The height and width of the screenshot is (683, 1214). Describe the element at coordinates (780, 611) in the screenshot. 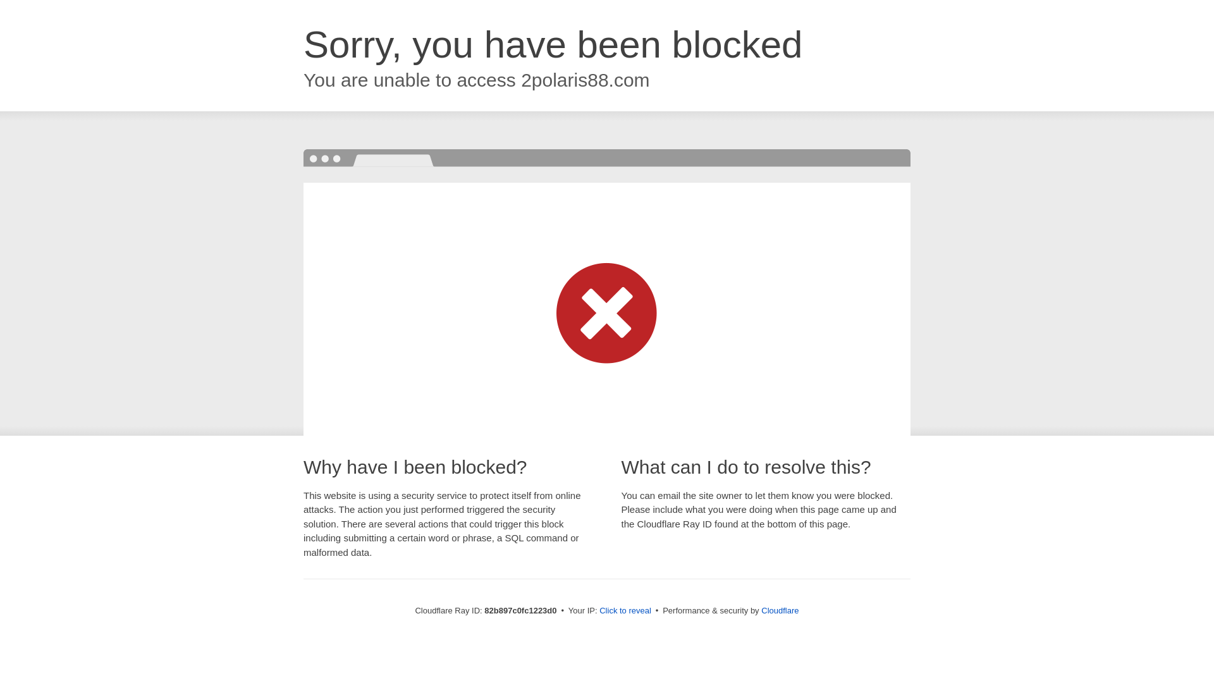

I see `Cloudflare` at that location.